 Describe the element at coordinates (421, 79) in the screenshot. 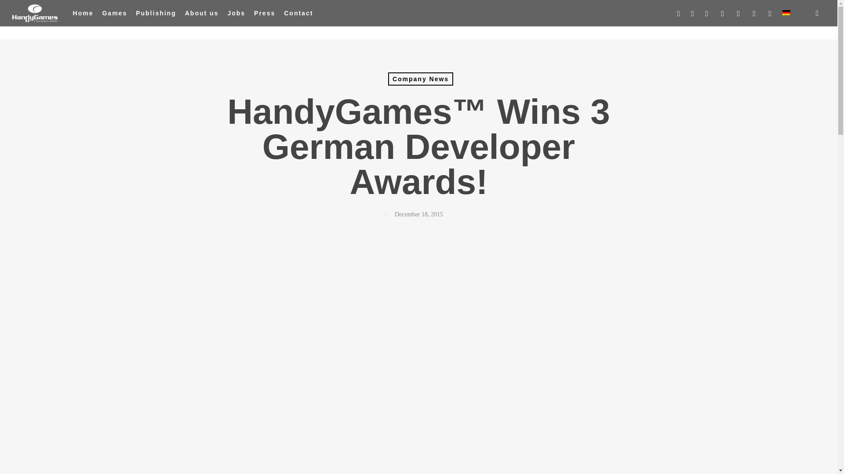

I see `Company News` at that location.